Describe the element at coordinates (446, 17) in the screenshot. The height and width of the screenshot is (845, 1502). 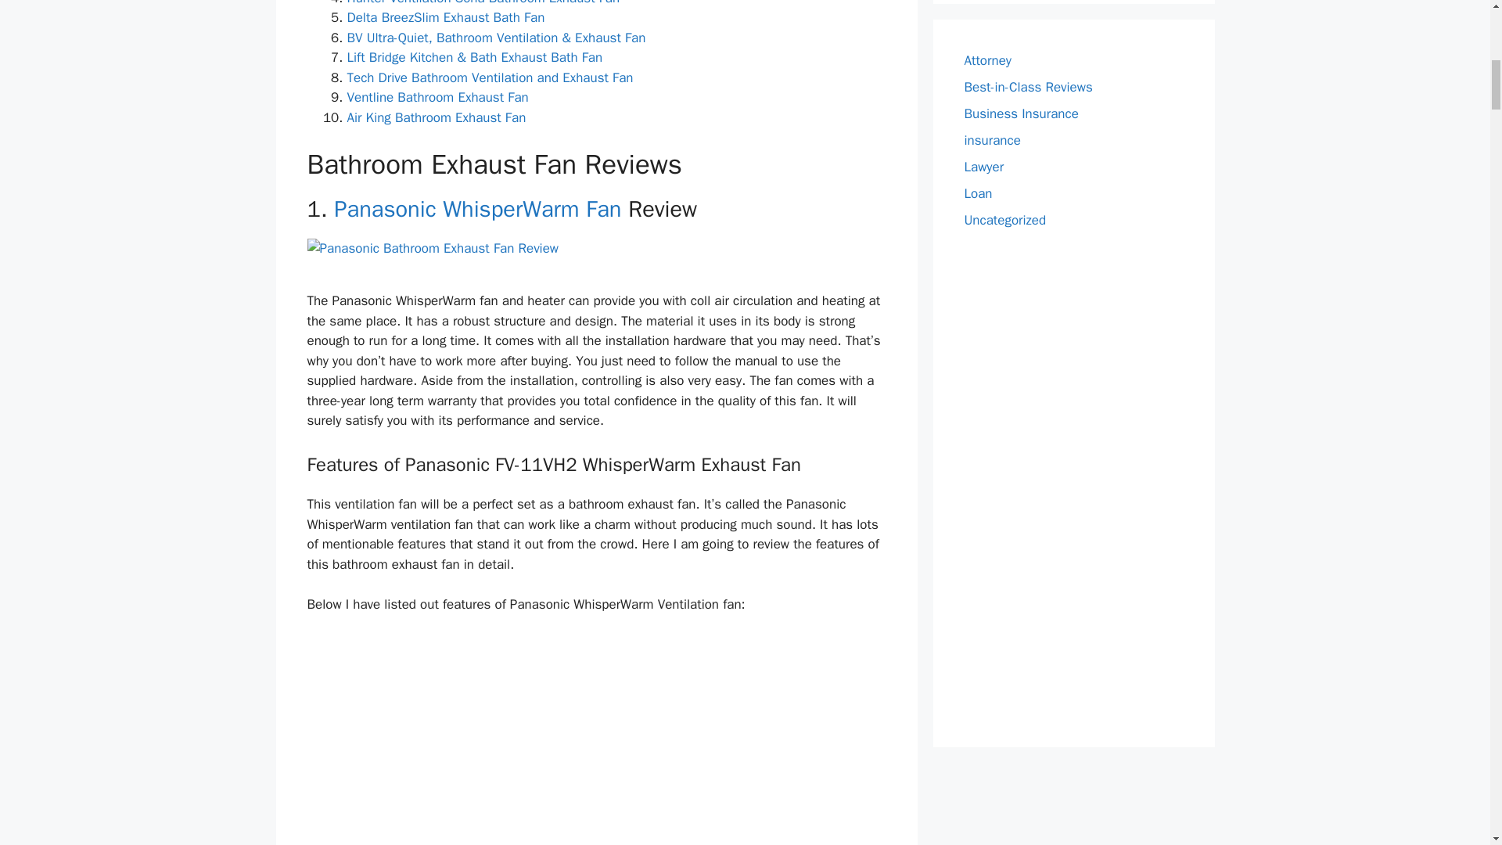
I see `Delta BreezSlim Exhaust Bath Fan` at that location.